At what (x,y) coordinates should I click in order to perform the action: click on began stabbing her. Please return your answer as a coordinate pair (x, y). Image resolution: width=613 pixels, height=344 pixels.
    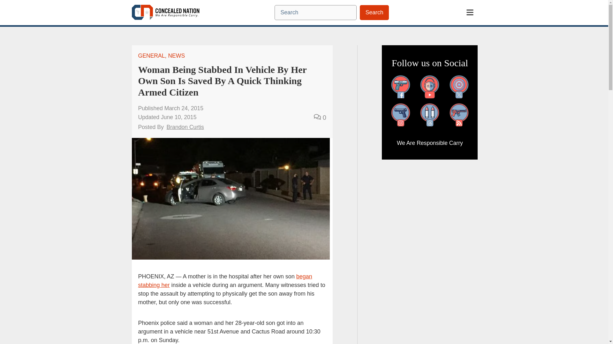
    Looking at the image, I should click on (225, 281).